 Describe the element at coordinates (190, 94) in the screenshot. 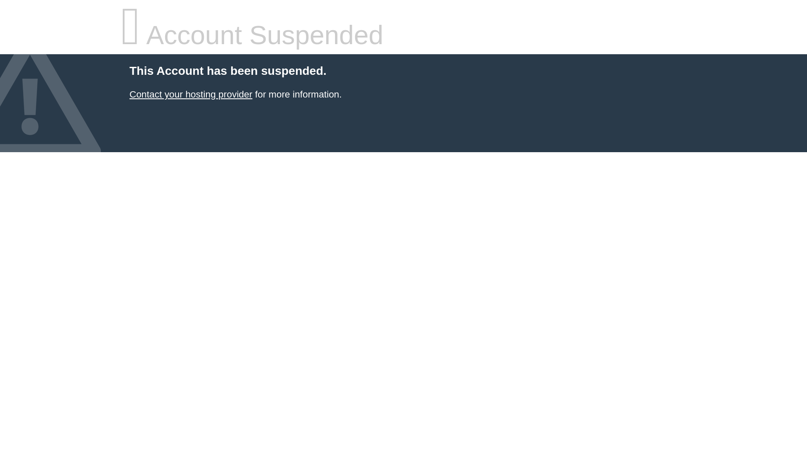

I see `Contact your hosting provider` at that location.